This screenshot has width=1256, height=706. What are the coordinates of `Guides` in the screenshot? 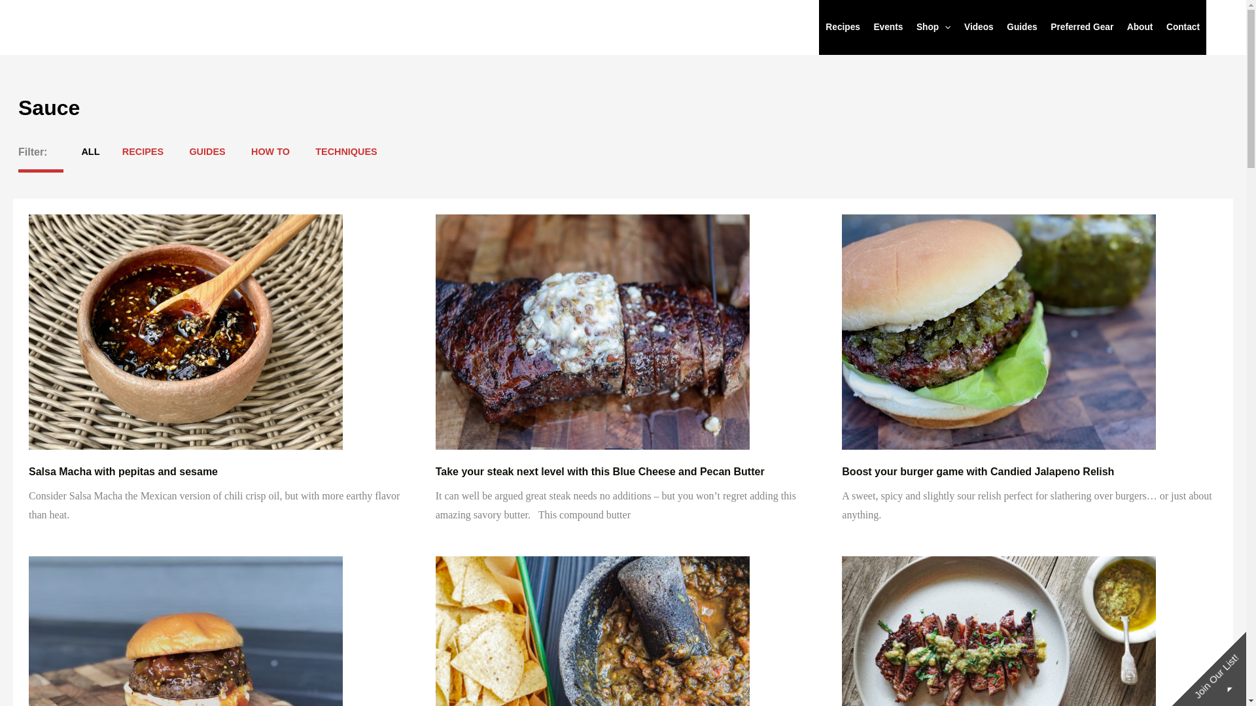 It's located at (1022, 27).